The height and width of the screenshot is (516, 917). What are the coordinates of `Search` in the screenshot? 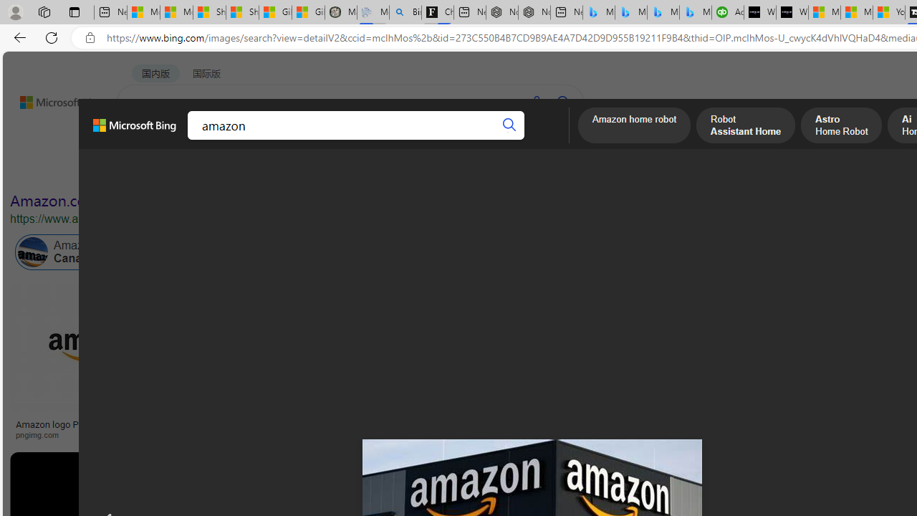 It's located at (510, 125).